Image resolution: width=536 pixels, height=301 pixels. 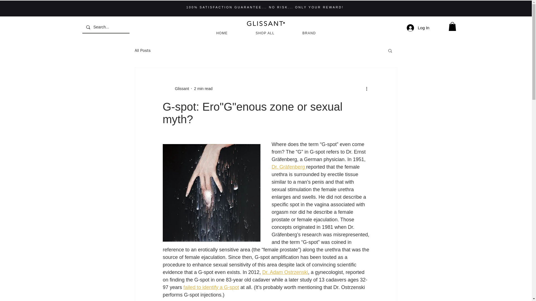 What do you see at coordinates (222, 33) in the screenshot?
I see `HOME` at bounding box center [222, 33].